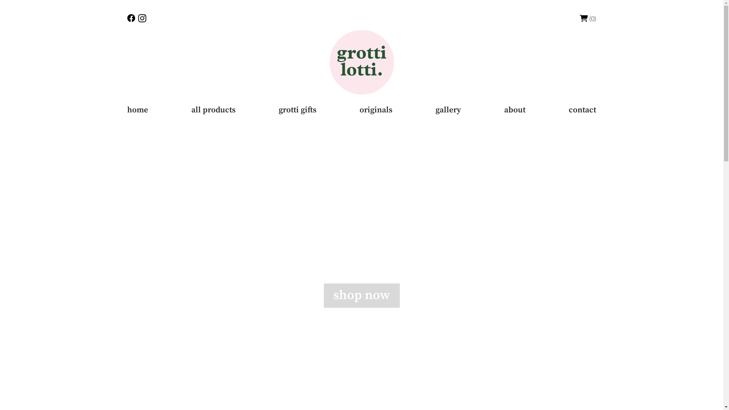 Image resolution: width=729 pixels, height=410 pixels. I want to click on contact, so click(582, 110).